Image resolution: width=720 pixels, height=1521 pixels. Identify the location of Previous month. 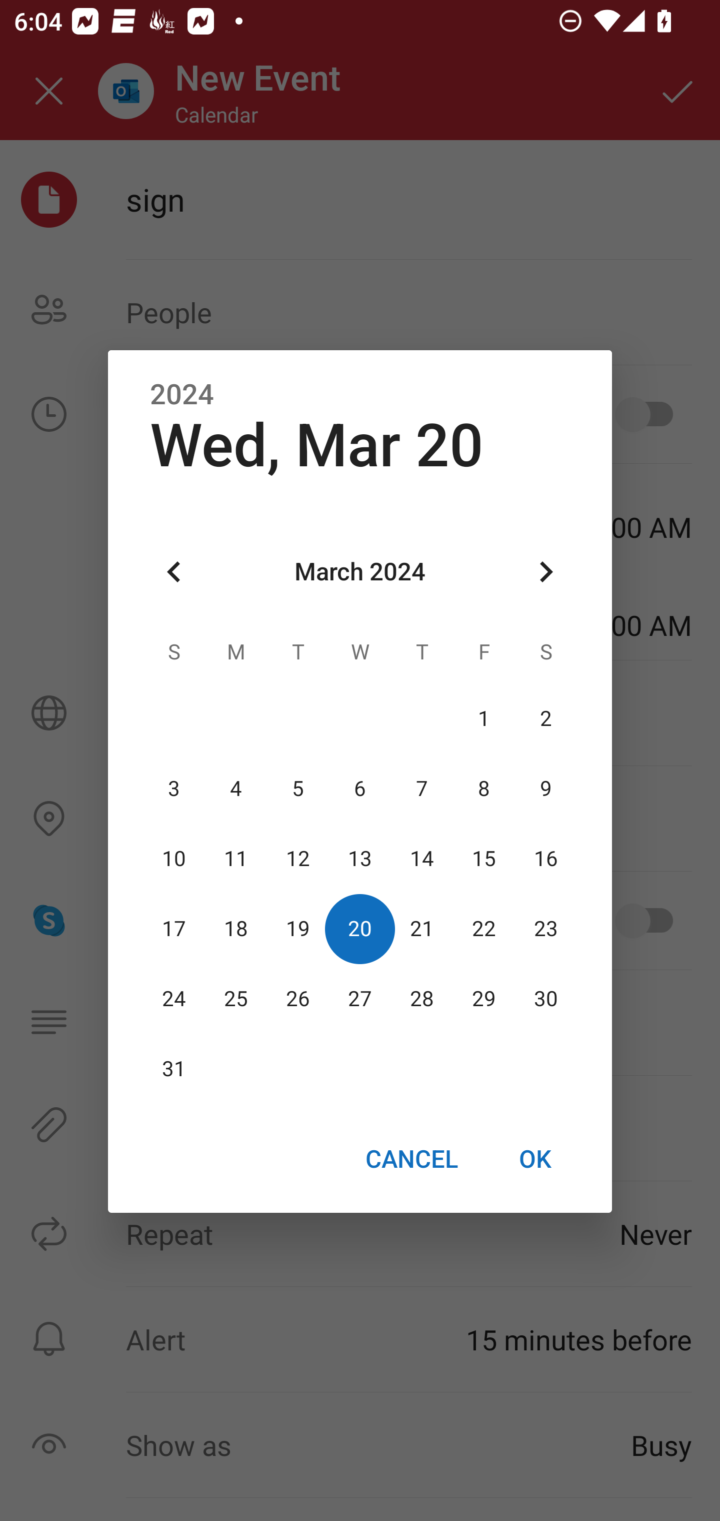
(174, 571).